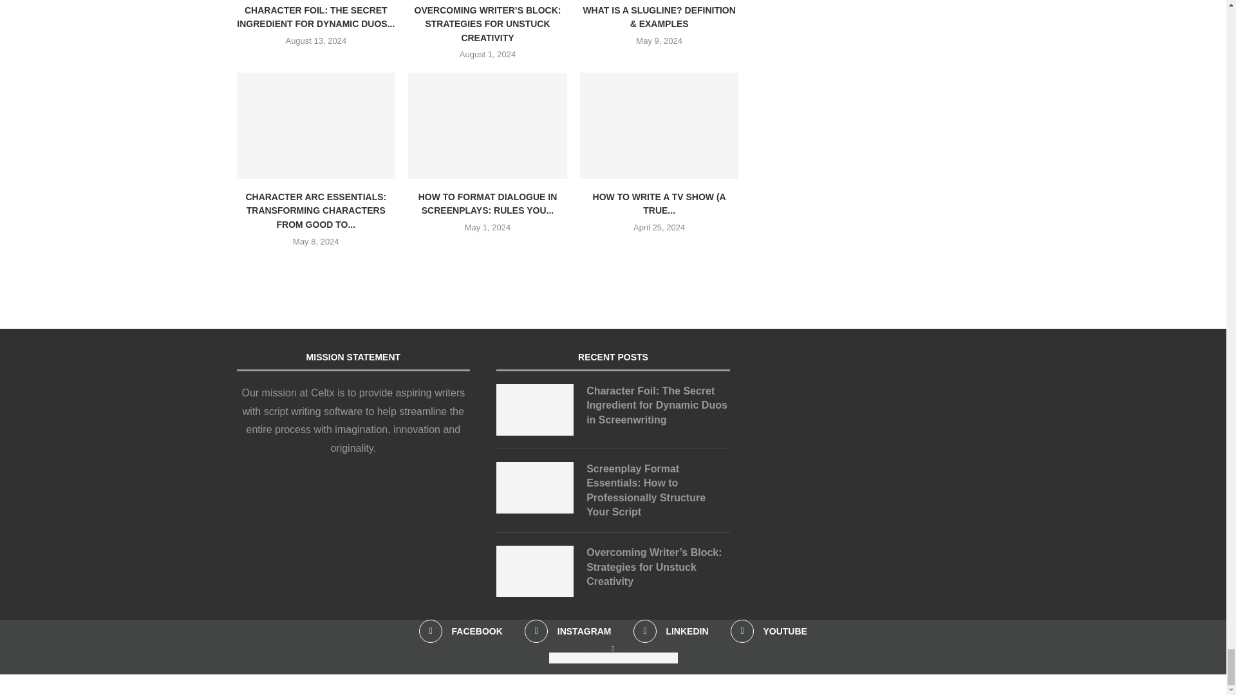  Describe the element at coordinates (315, 17) in the screenshot. I see `CHARACTER FOIL: THE SECRET INGREDIENT FOR DYNAMIC DUOS...` at that location.